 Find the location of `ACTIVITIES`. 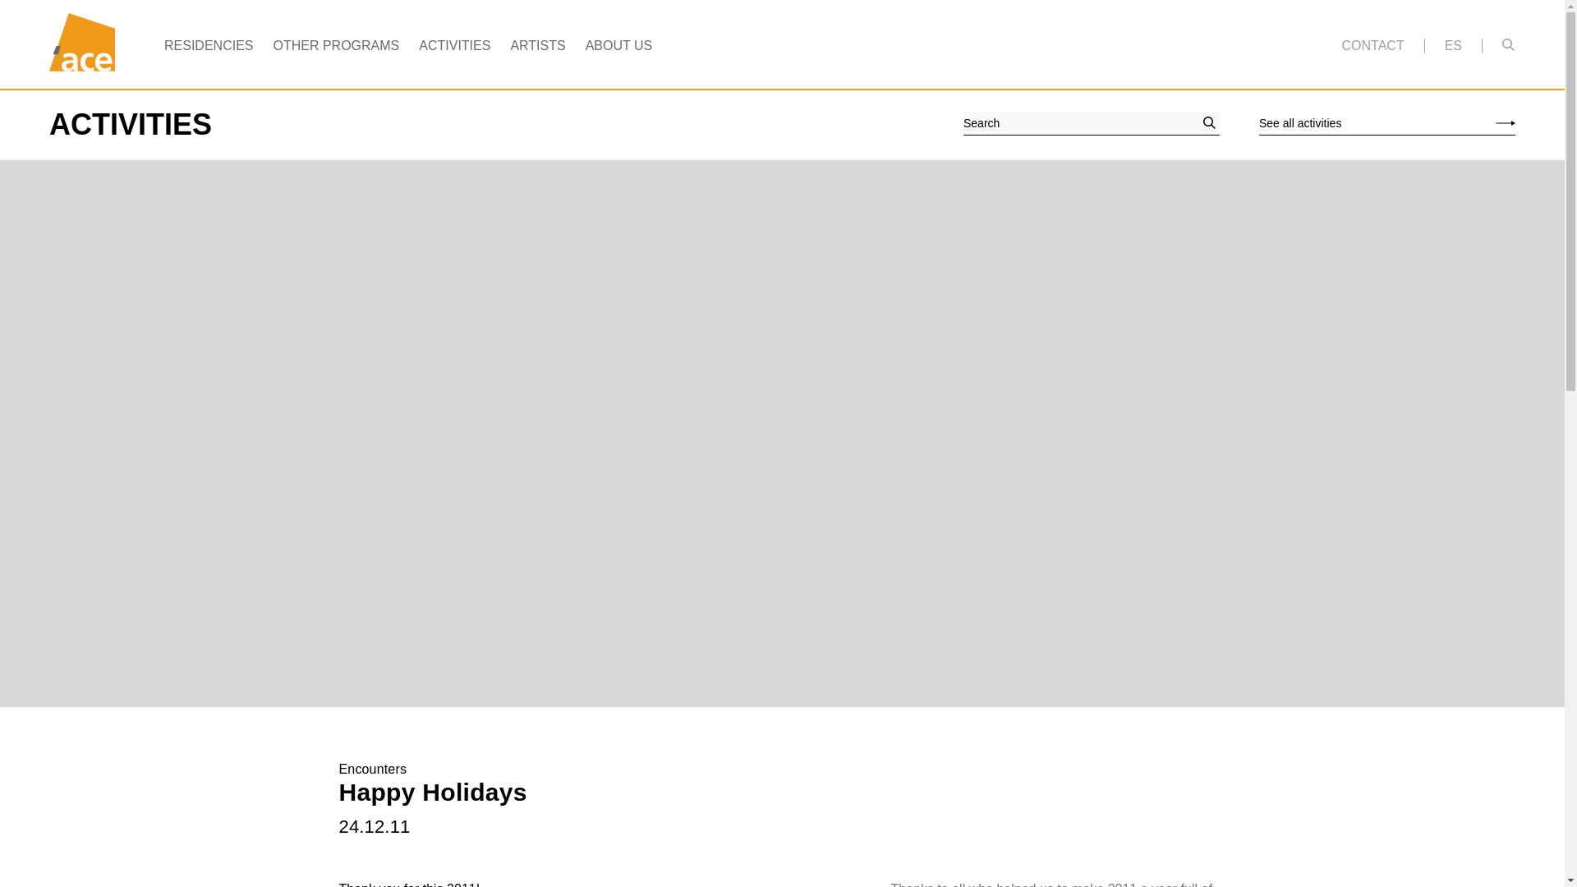

ACTIVITIES is located at coordinates (455, 45).